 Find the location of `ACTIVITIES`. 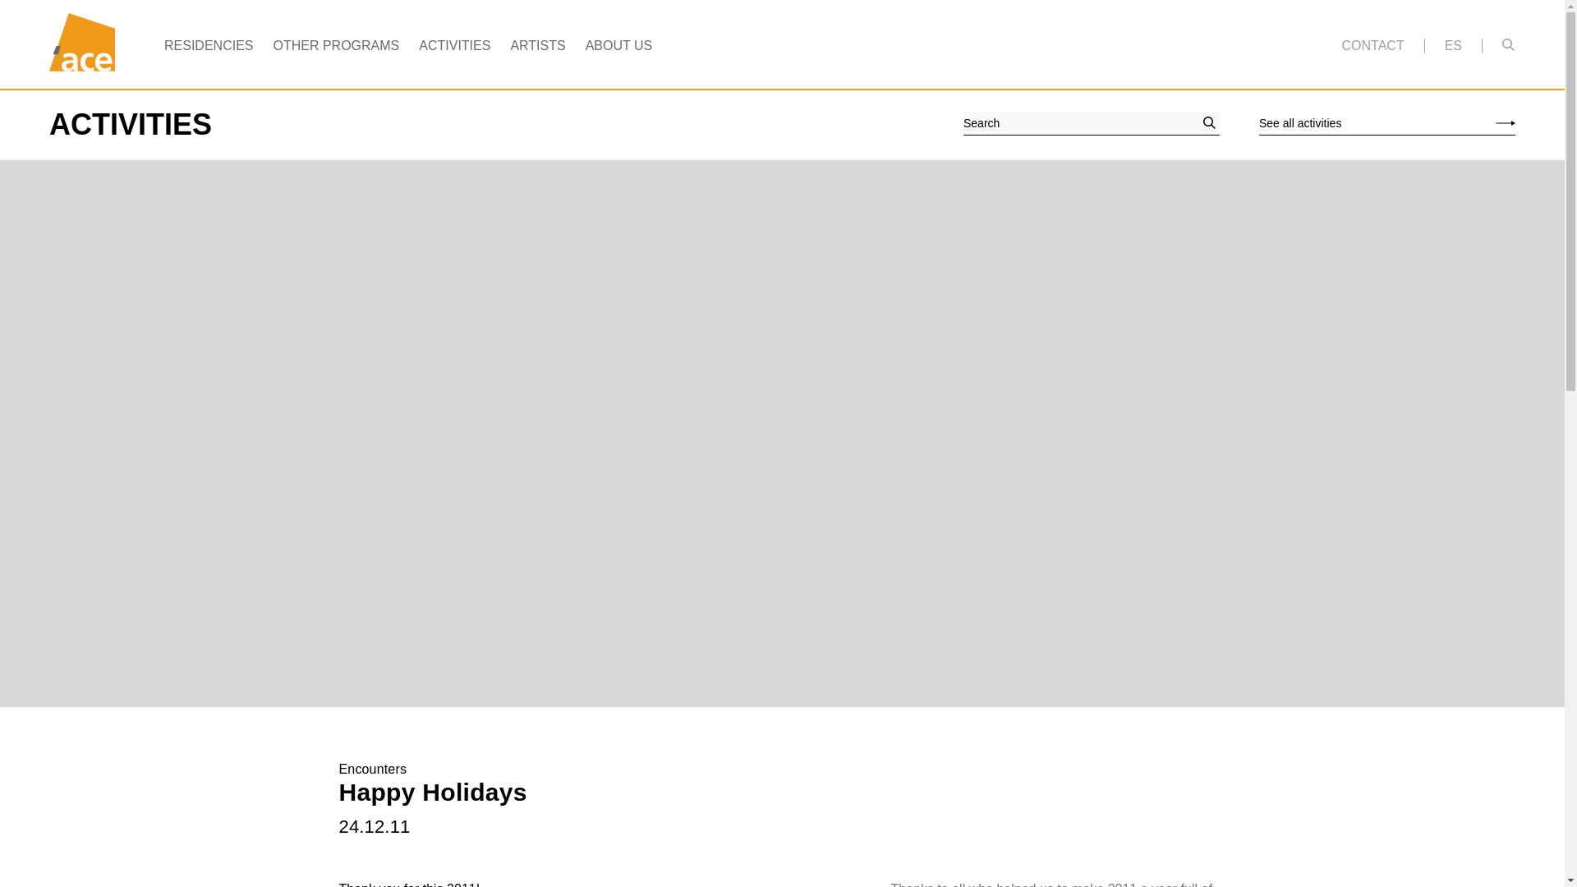

ACTIVITIES is located at coordinates (455, 45).